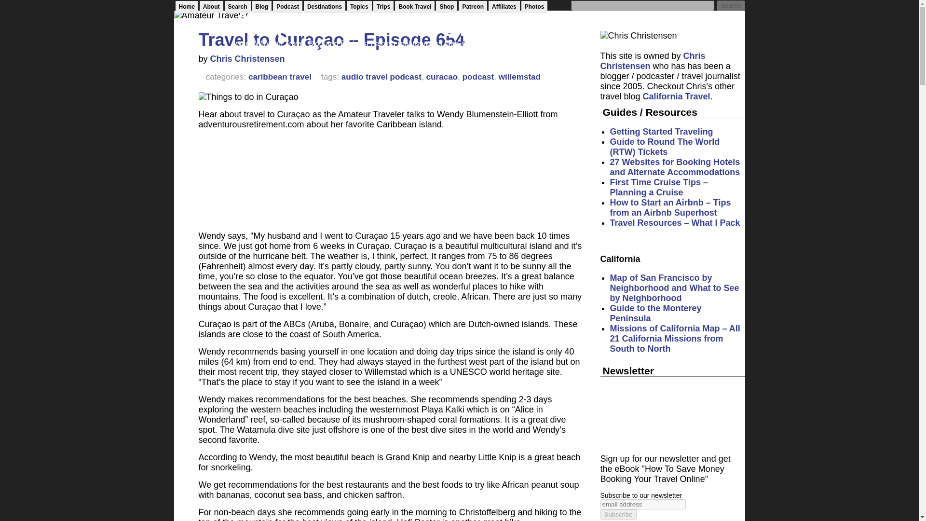  Describe the element at coordinates (381, 77) in the screenshot. I see `audio travel podcast` at that location.